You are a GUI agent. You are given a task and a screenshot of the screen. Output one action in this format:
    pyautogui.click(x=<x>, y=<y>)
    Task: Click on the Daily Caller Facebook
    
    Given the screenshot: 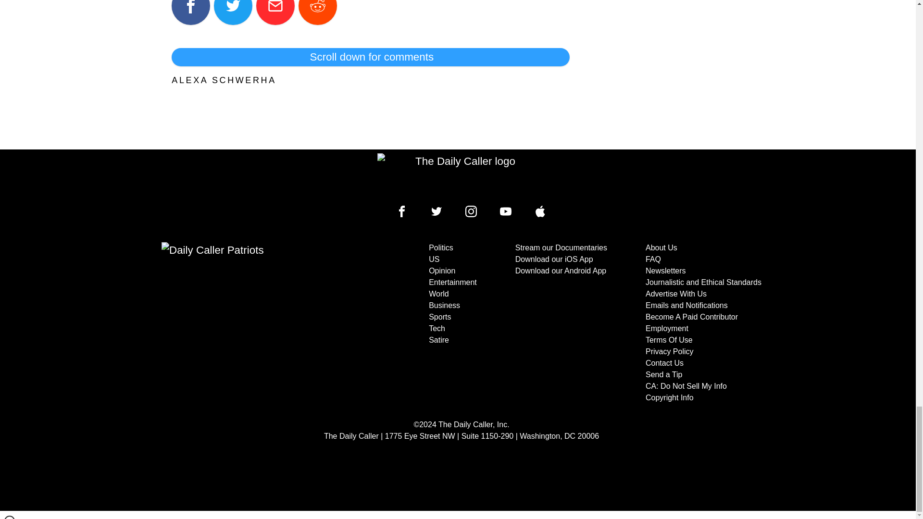 What is the action you would take?
    pyautogui.click(x=402, y=211)
    